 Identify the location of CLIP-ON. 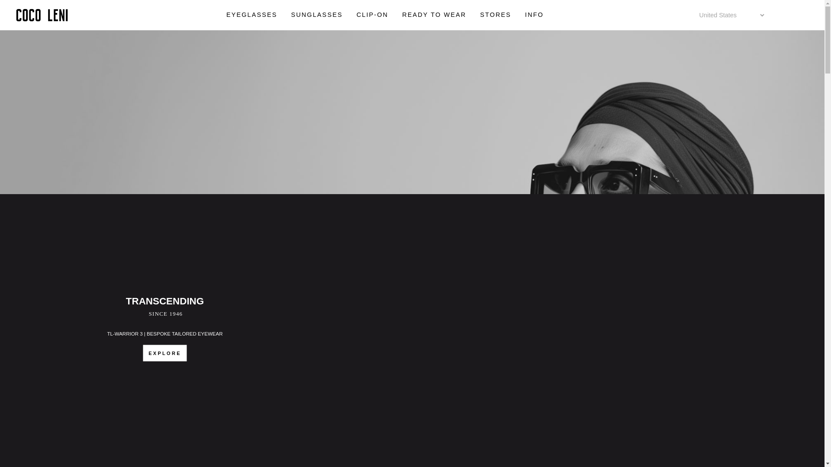
(372, 15).